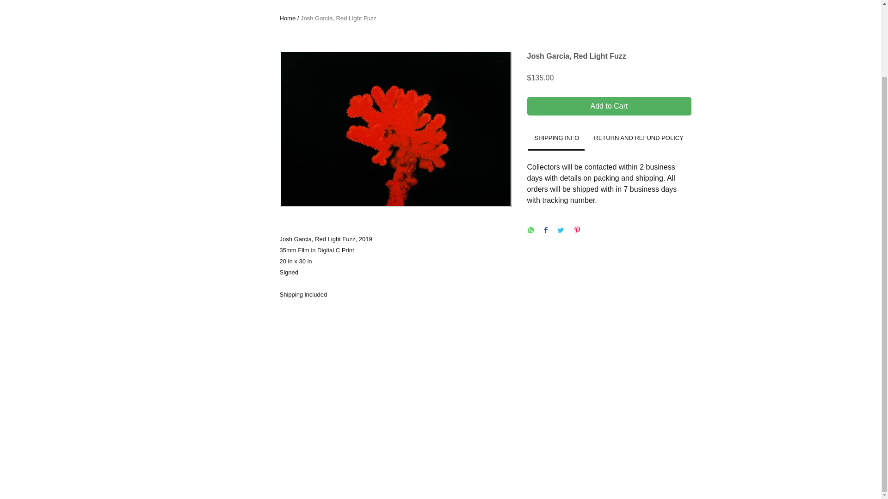 Image resolution: width=888 pixels, height=499 pixels. I want to click on Use right and left arrows to navigate between tabs, so click(557, 139).